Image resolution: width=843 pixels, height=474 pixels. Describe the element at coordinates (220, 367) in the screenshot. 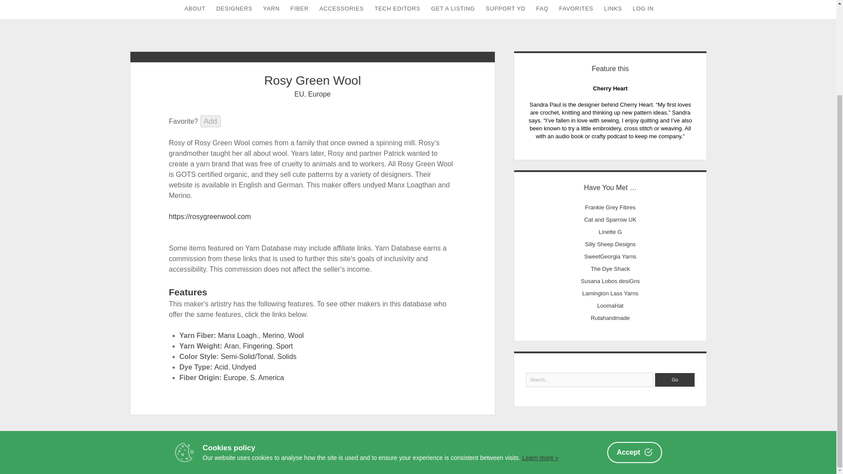

I see `Acid` at that location.